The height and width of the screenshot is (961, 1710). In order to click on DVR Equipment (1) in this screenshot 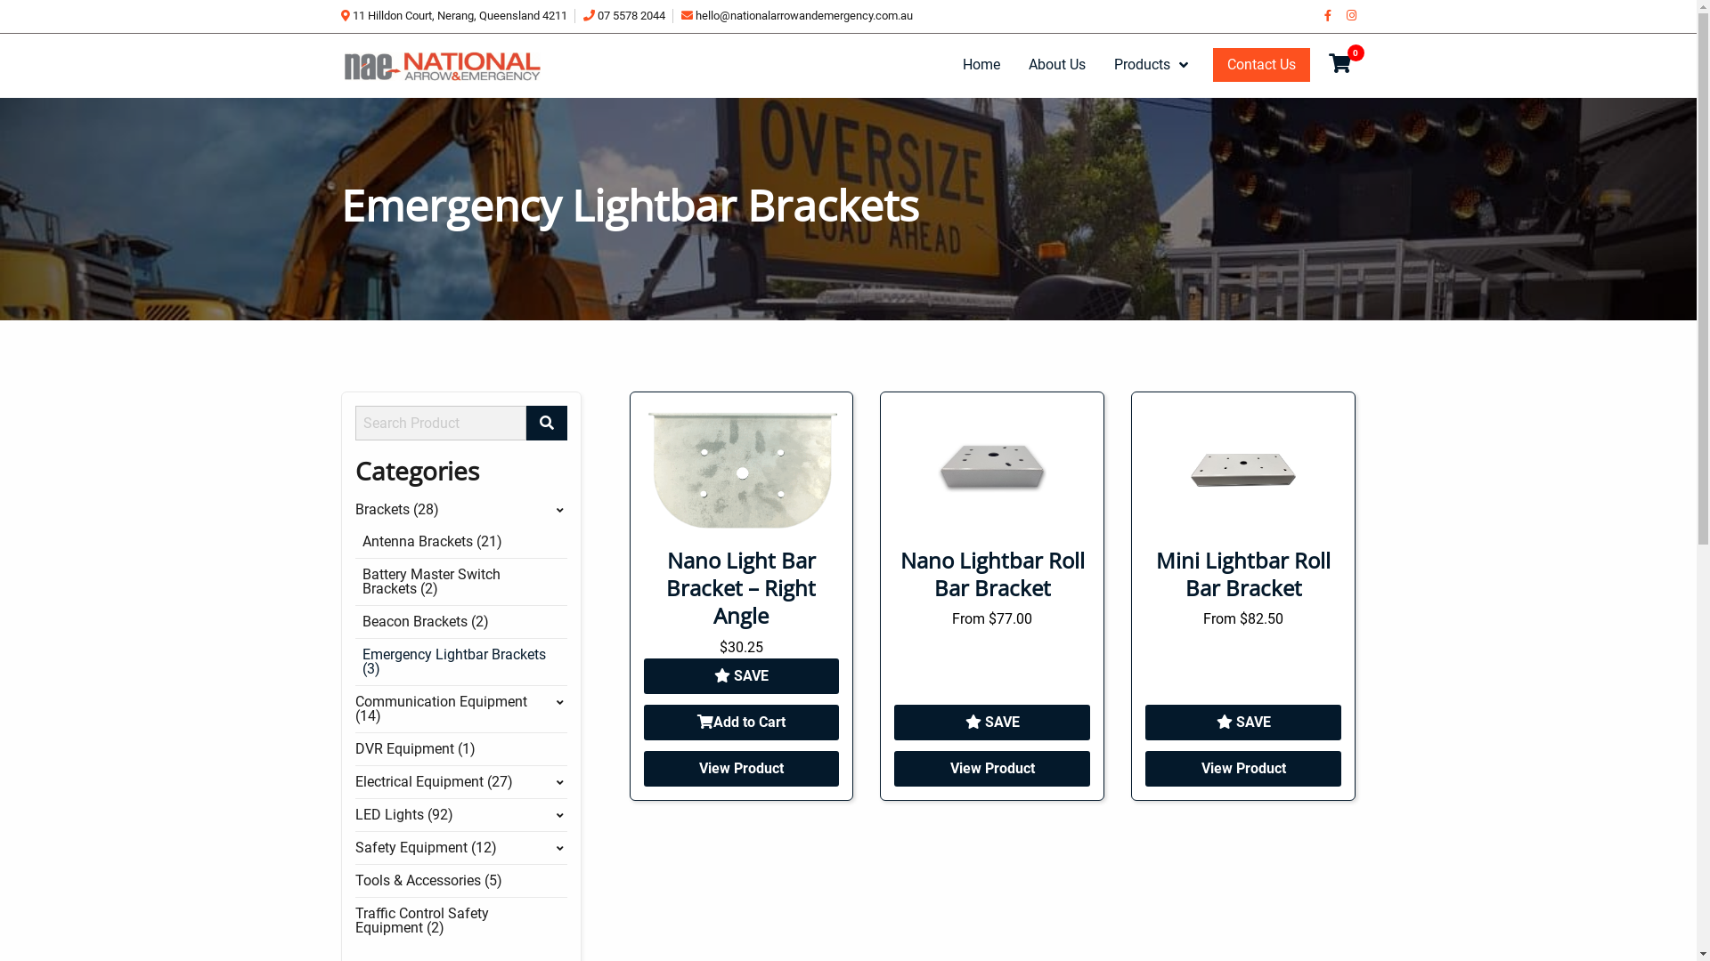, I will do `click(460, 749)`.